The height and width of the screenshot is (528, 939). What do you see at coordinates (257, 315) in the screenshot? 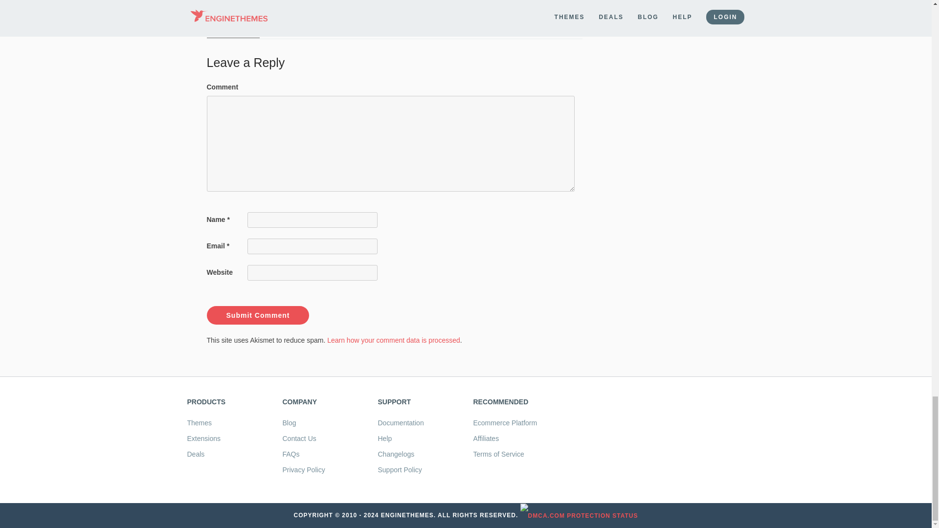
I see `Submit Comment` at bounding box center [257, 315].